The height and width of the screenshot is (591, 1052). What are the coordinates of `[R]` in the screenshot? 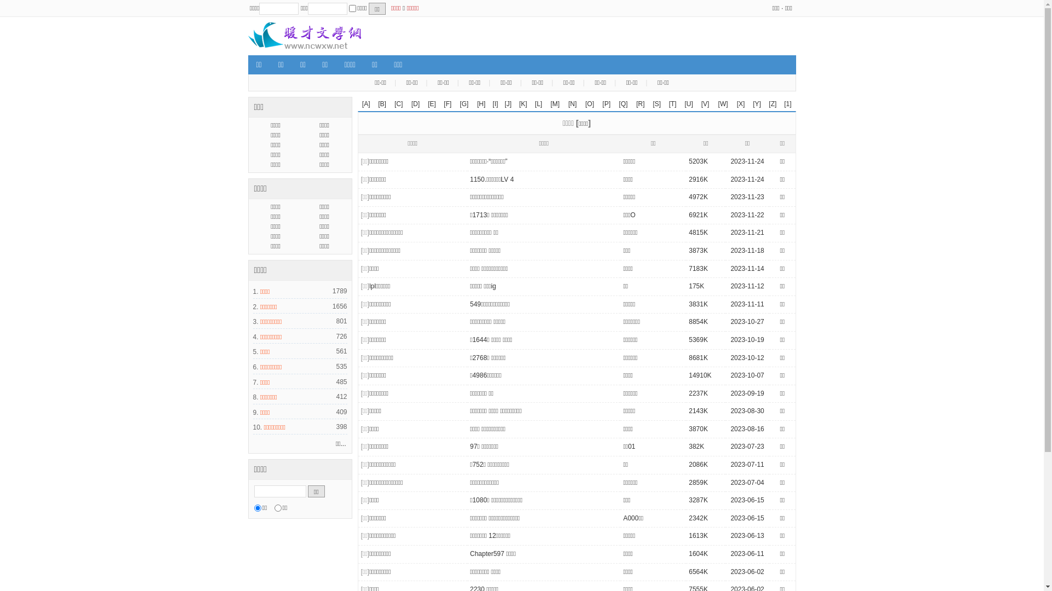 It's located at (640, 104).